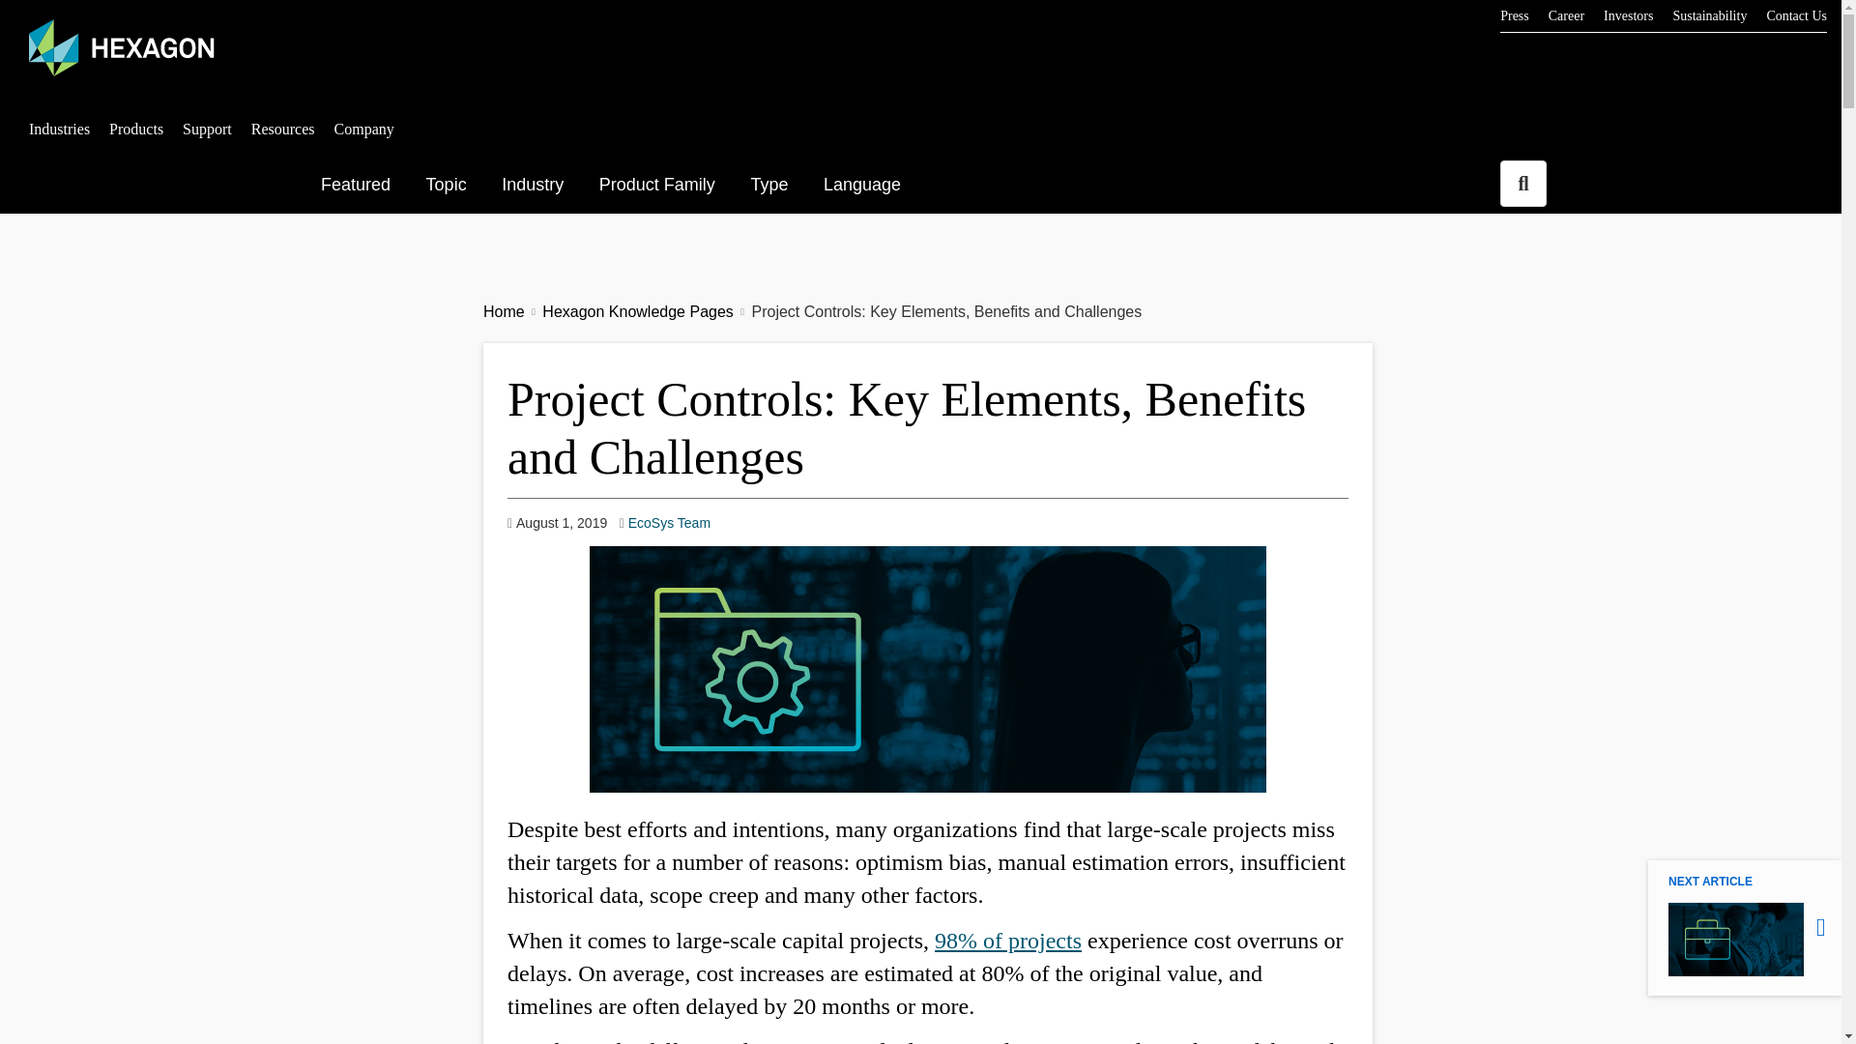 The image size is (1856, 1044). I want to click on Press, so click(1514, 15).